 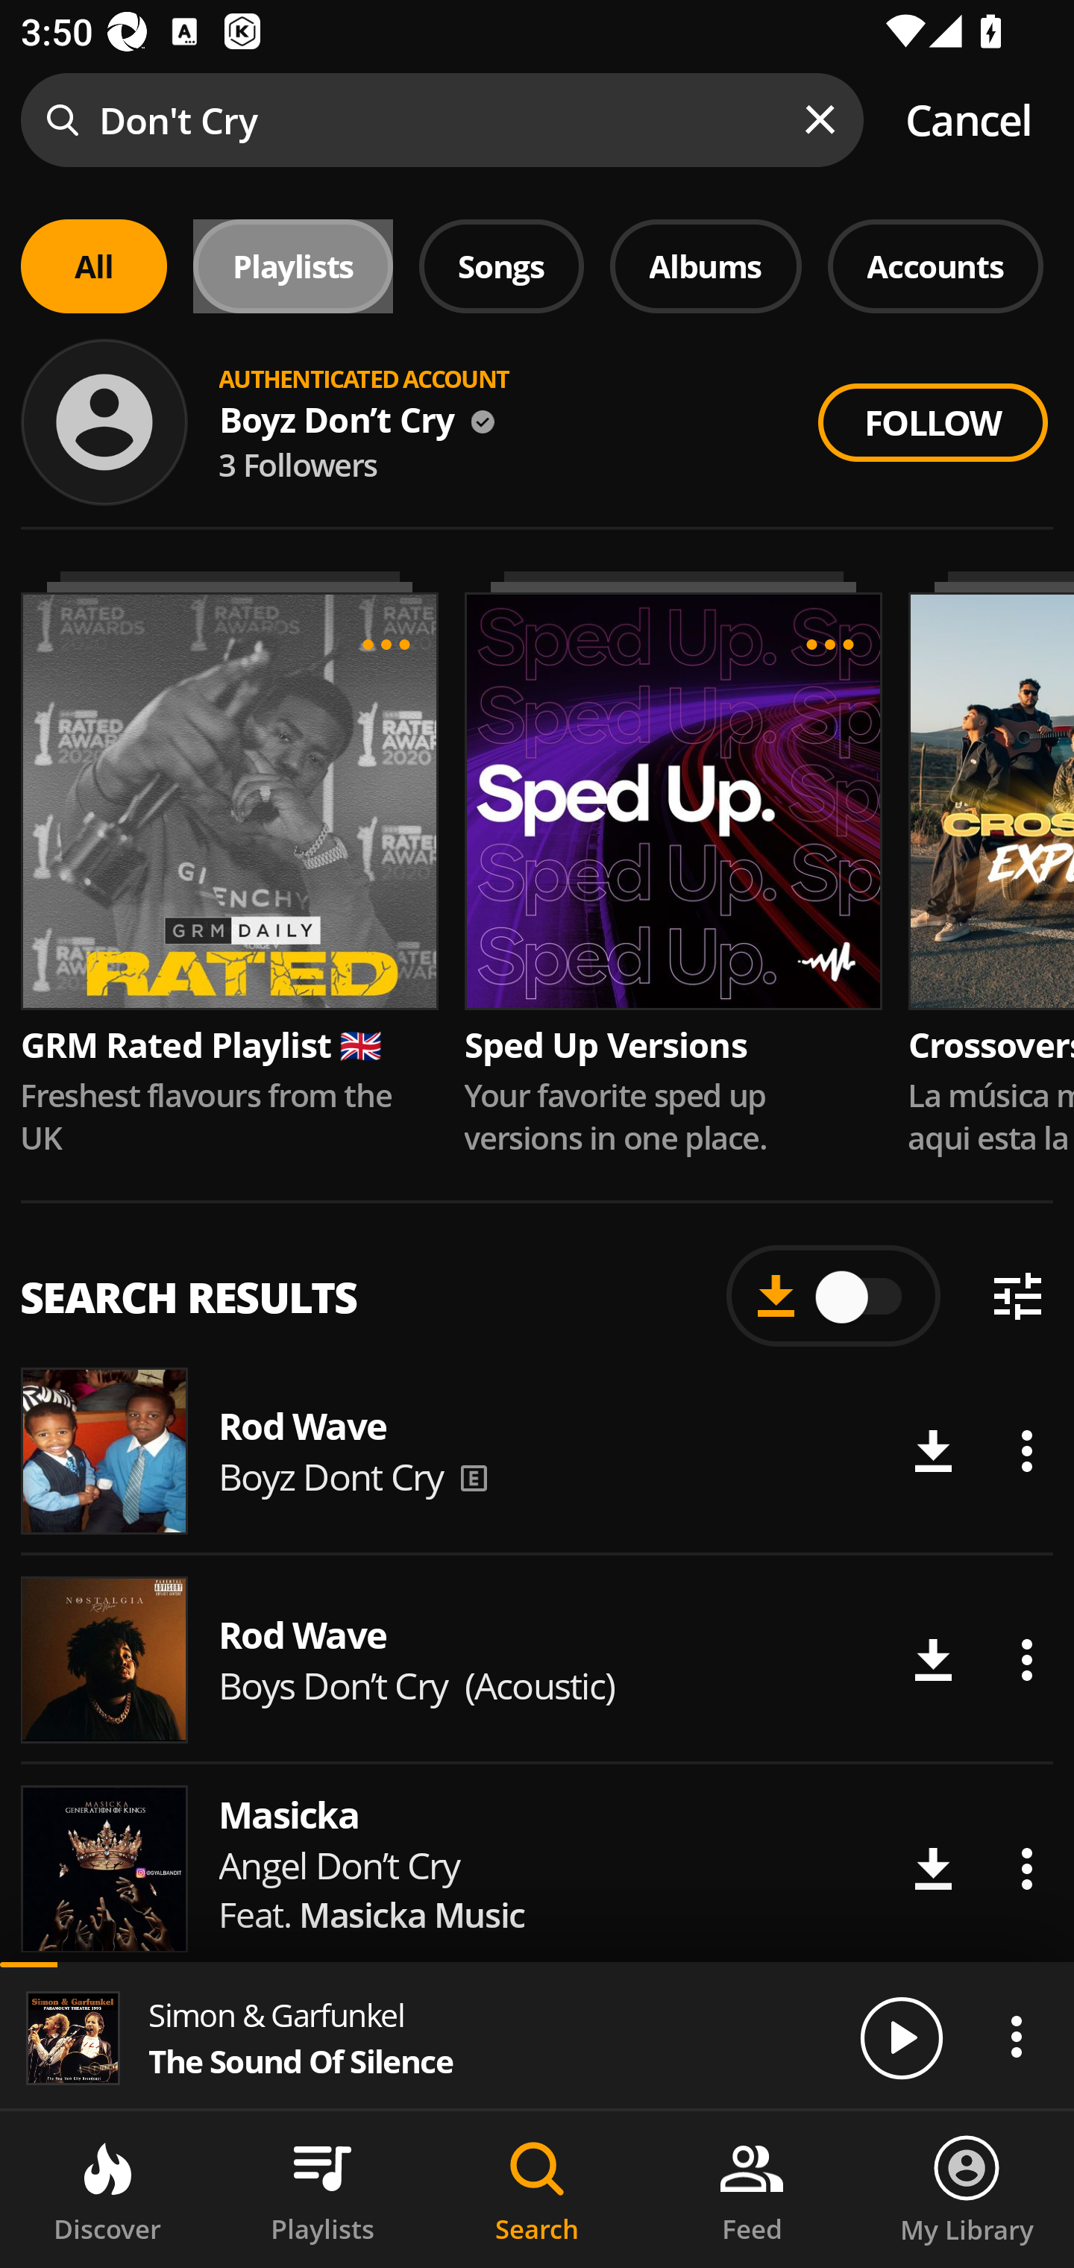 I want to click on My Library, so click(x=967, y=2190).